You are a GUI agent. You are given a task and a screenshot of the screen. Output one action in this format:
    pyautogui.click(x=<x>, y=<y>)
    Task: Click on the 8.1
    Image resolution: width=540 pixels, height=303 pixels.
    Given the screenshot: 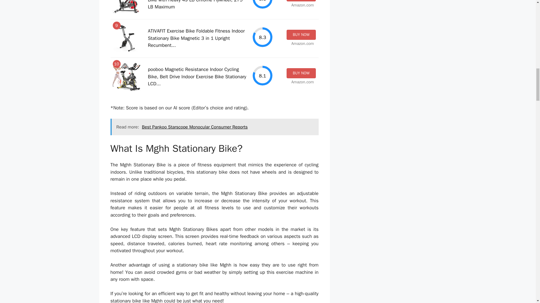 What is the action you would take?
    pyautogui.click(x=263, y=75)
    